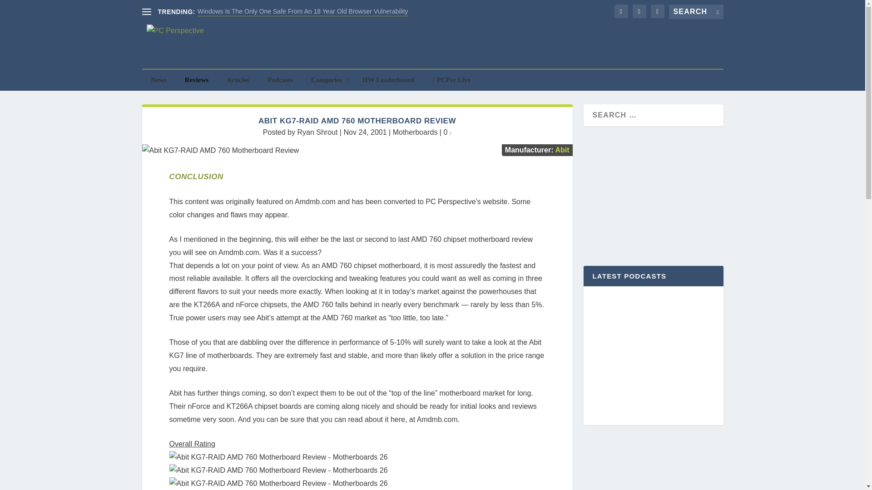 The width and height of the screenshot is (872, 490). What do you see at coordinates (452, 80) in the screenshot?
I see `PCPer Live` at bounding box center [452, 80].